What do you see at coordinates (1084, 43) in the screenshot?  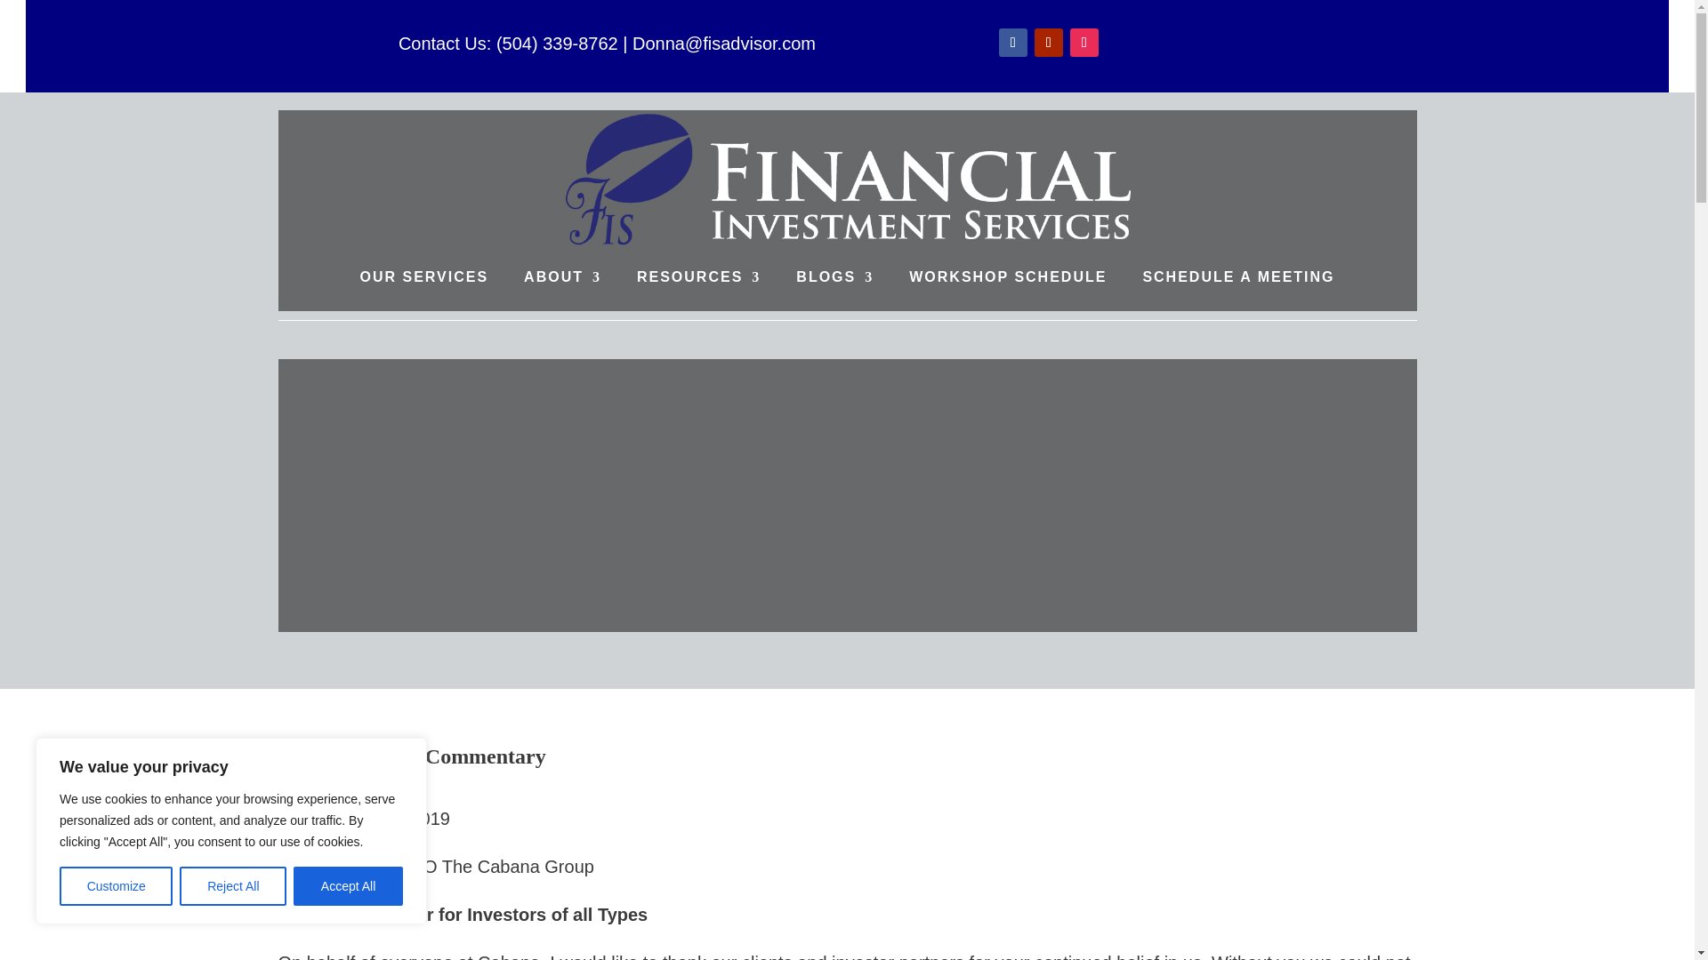 I see `Follow on Instagram` at bounding box center [1084, 43].